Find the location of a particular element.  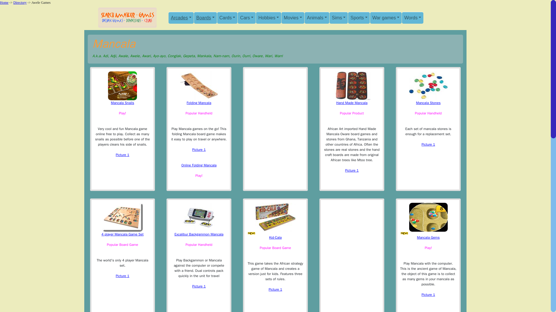

Mancala Snails 1 is located at coordinates (122, 155).